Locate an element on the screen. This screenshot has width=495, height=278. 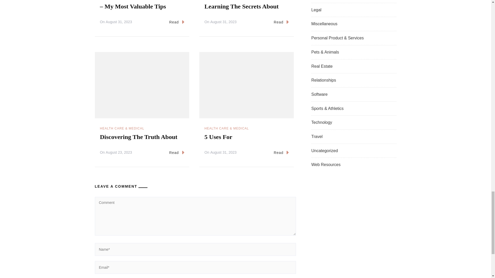
Discovering The Truth About is located at coordinates (139, 137).